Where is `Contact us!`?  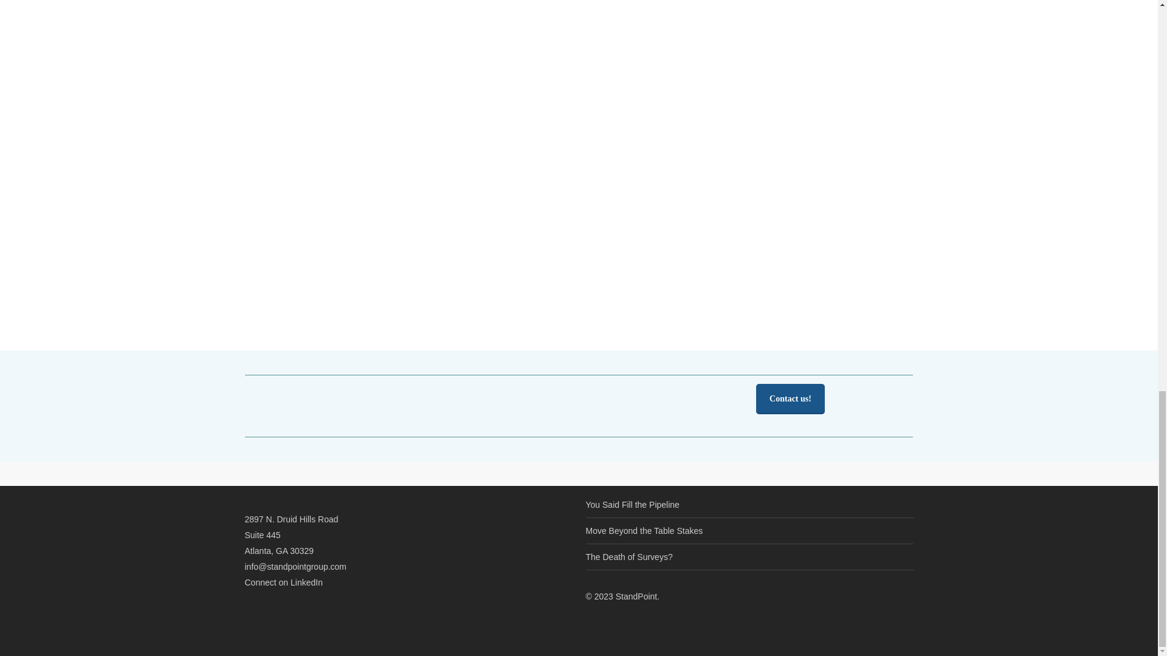 Contact us! is located at coordinates (790, 398).